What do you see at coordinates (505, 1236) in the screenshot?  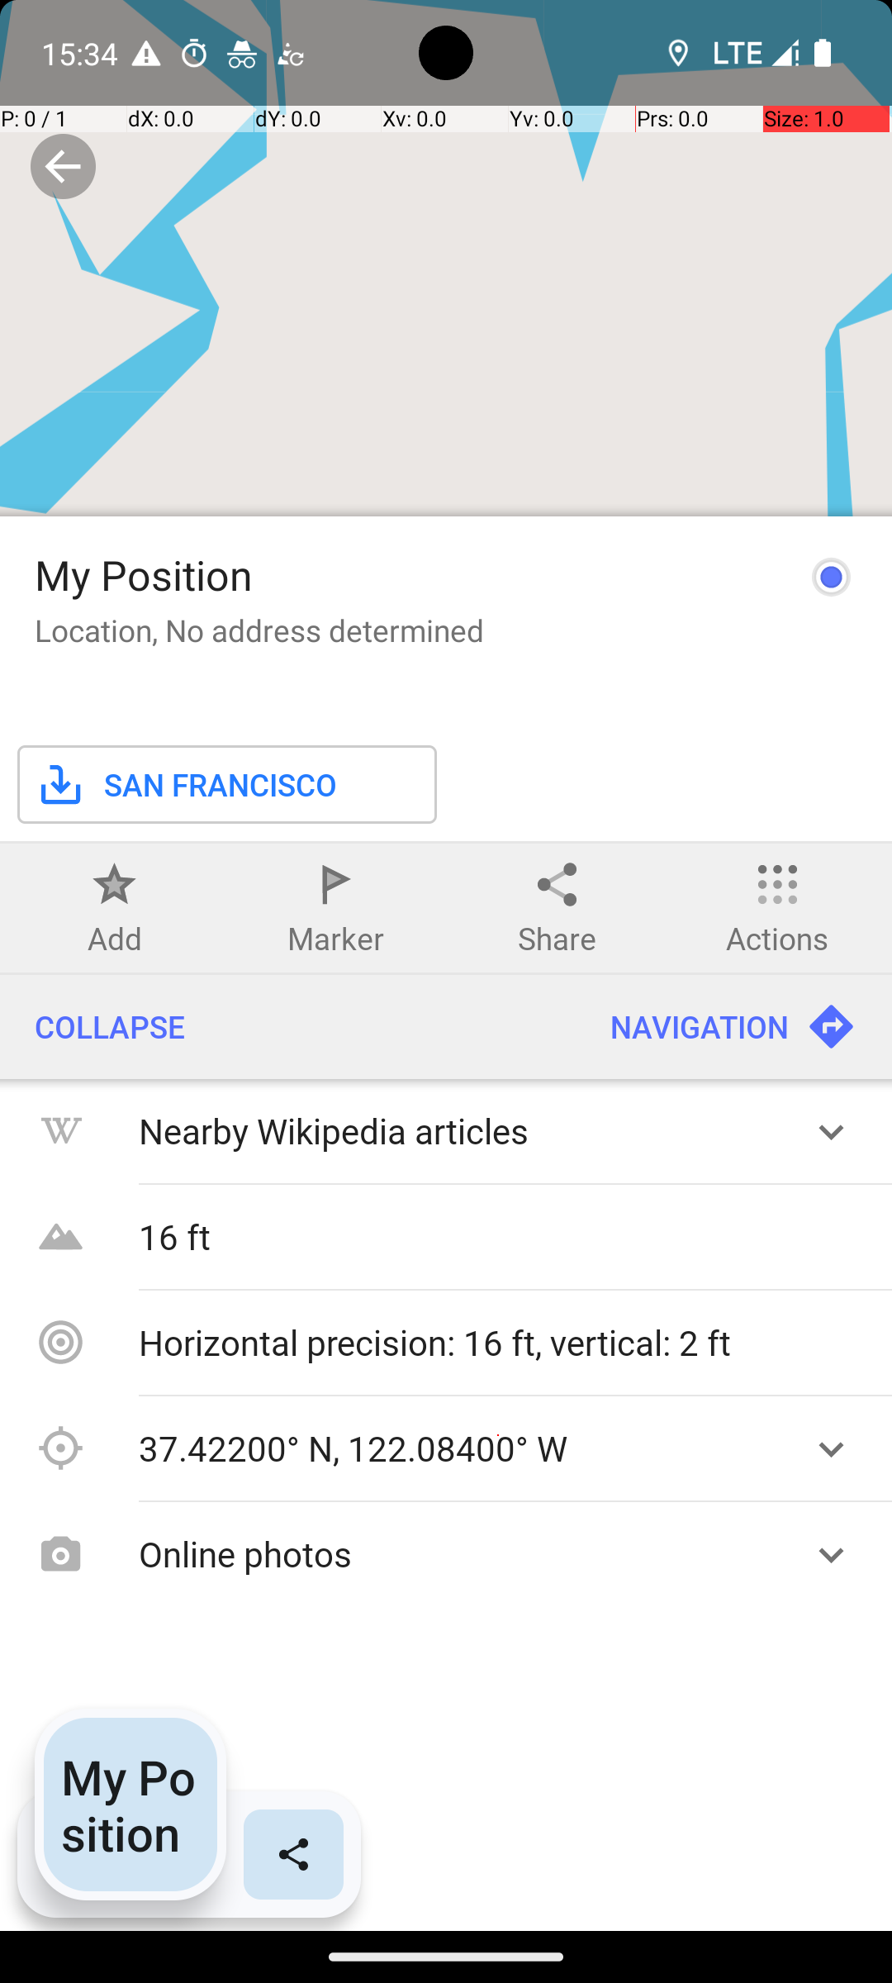 I see `16 ft` at bounding box center [505, 1236].